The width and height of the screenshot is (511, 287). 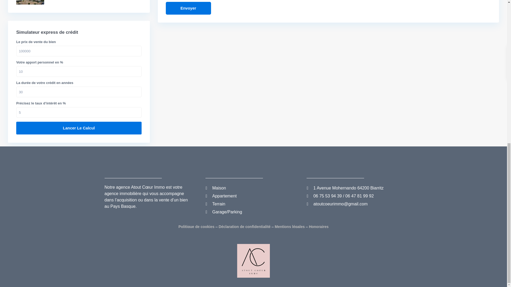 I want to click on Envoyer, so click(x=188, y=8).